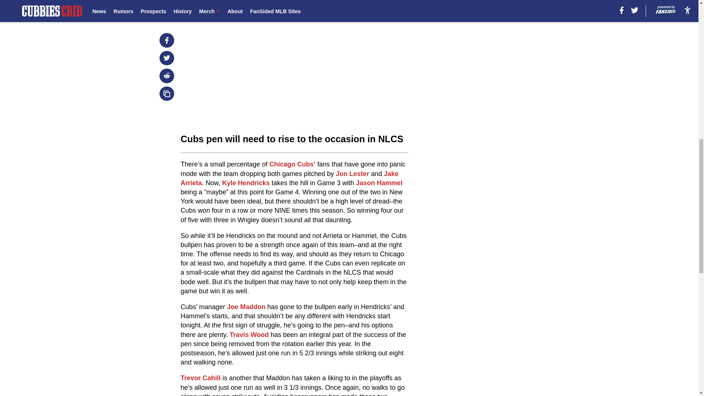 The height and width of the screenshot is (396, 704). I want to click on Jake Arrieta, so click(290, 178).